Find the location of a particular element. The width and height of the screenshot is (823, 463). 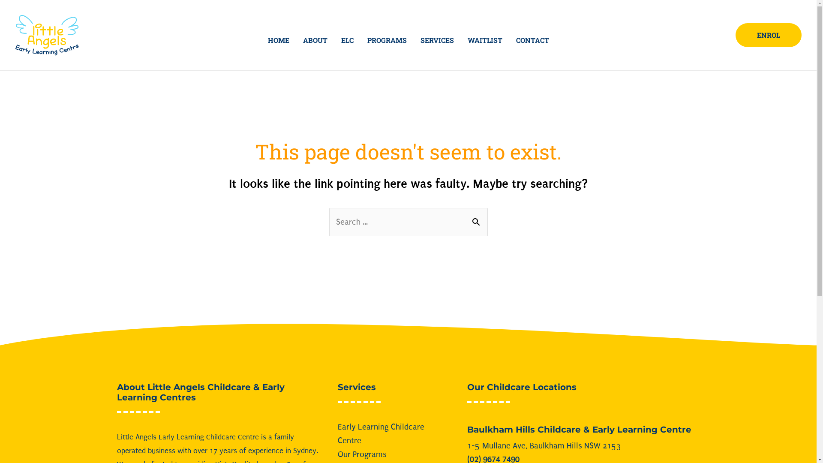

PROGRAMS is located at coordinates (387, 40).